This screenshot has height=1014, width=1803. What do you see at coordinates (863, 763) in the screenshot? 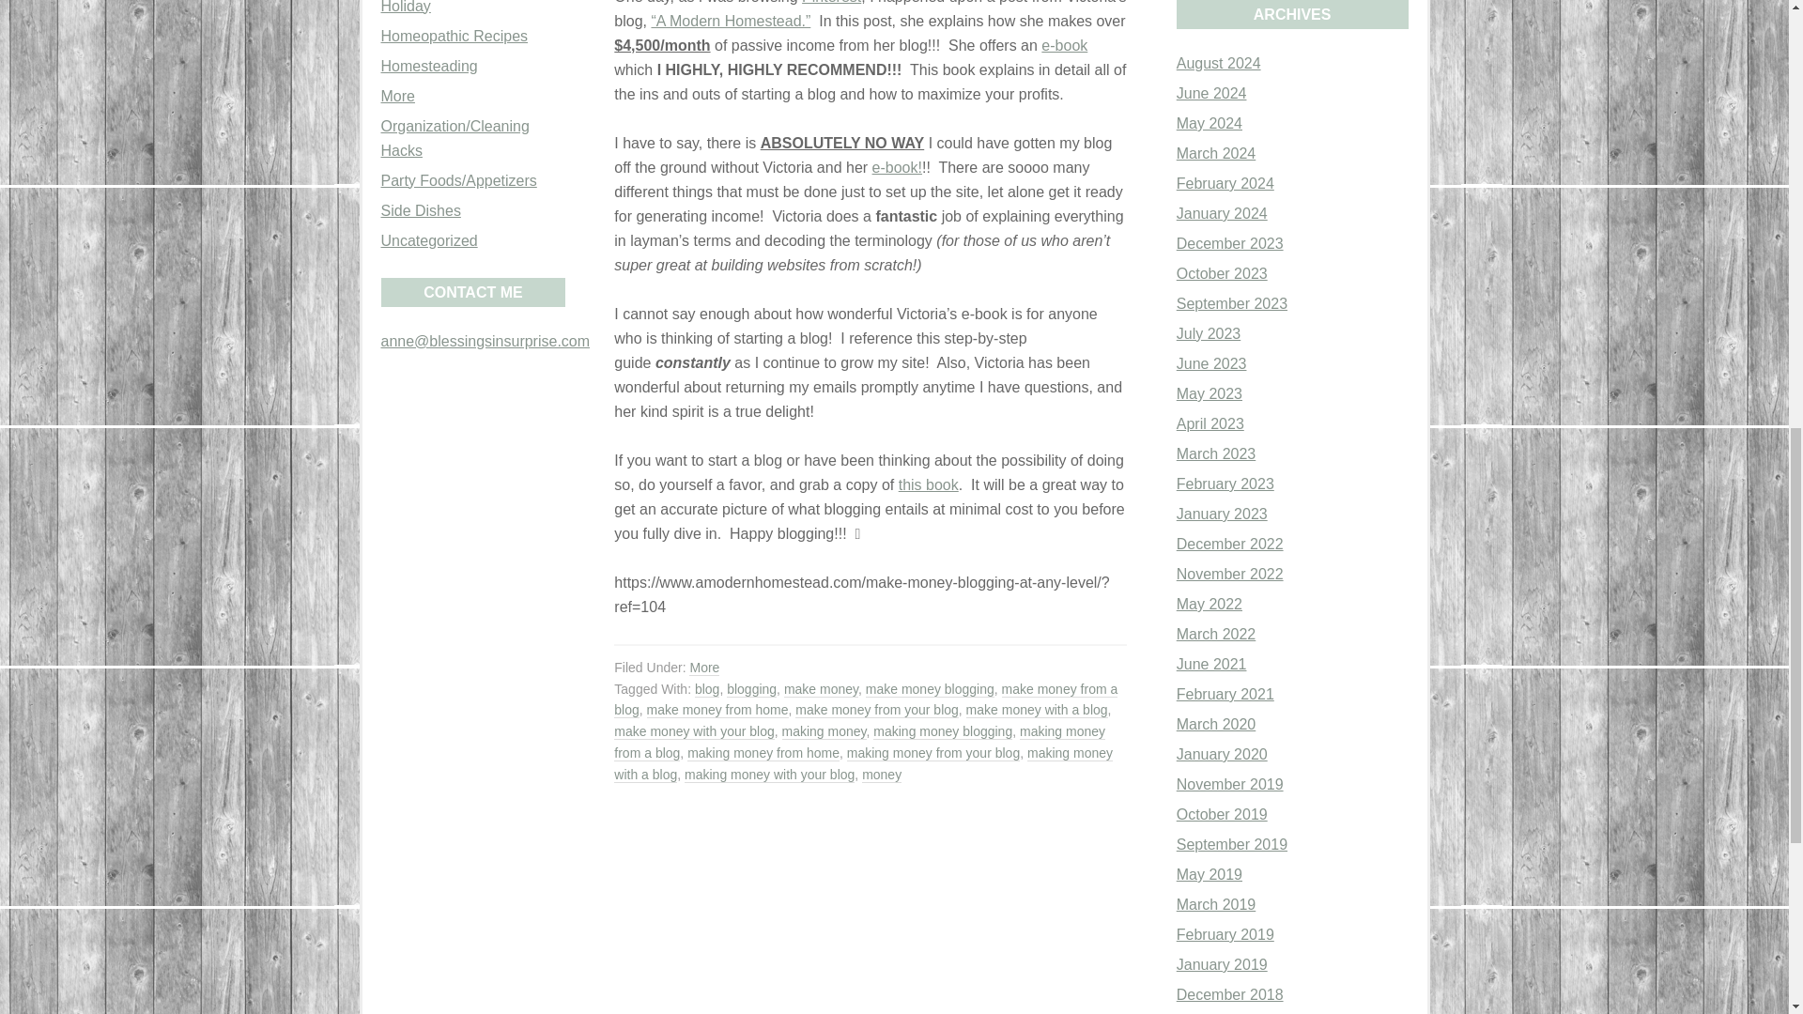
I see `making money with a blog` at bounding box center [863, 763].